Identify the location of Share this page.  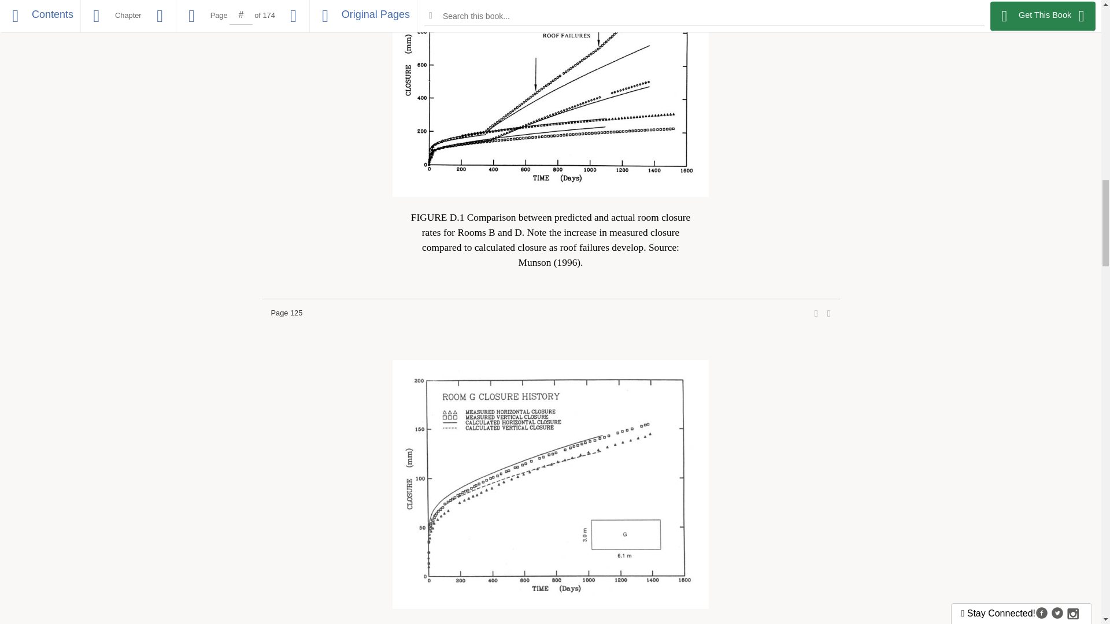
(816, 313).